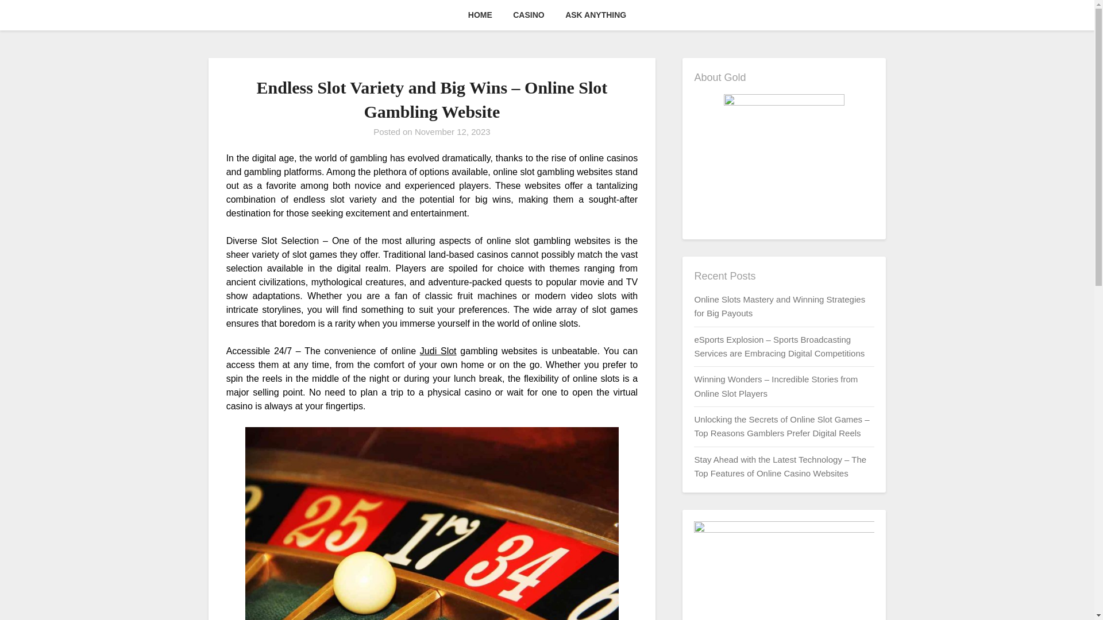  I want to click on CASINO, so click(529, 15).